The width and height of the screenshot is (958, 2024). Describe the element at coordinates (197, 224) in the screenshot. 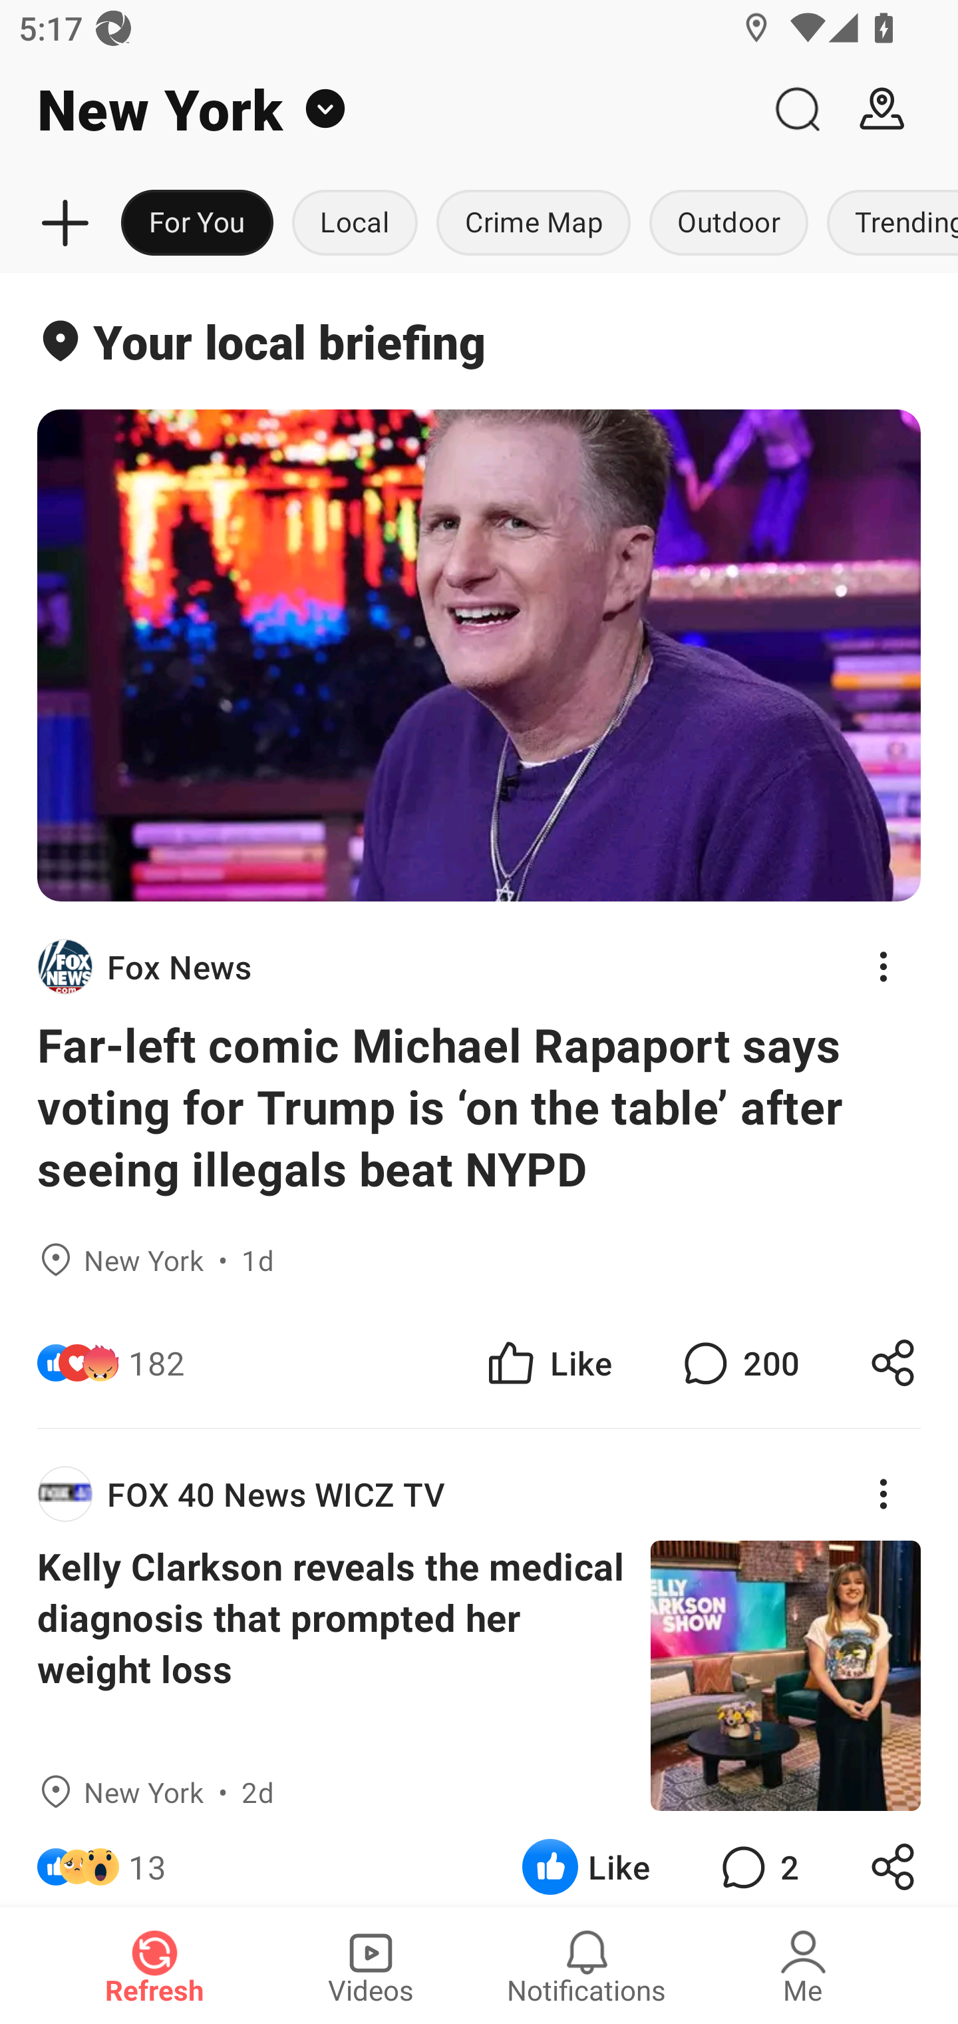

I see `For You` at that location.